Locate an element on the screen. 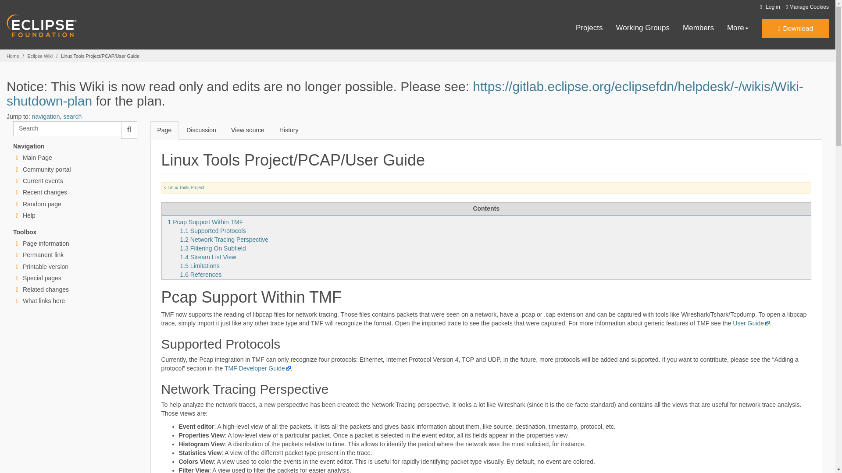  Working Groups is located at coordinates (643, 28).